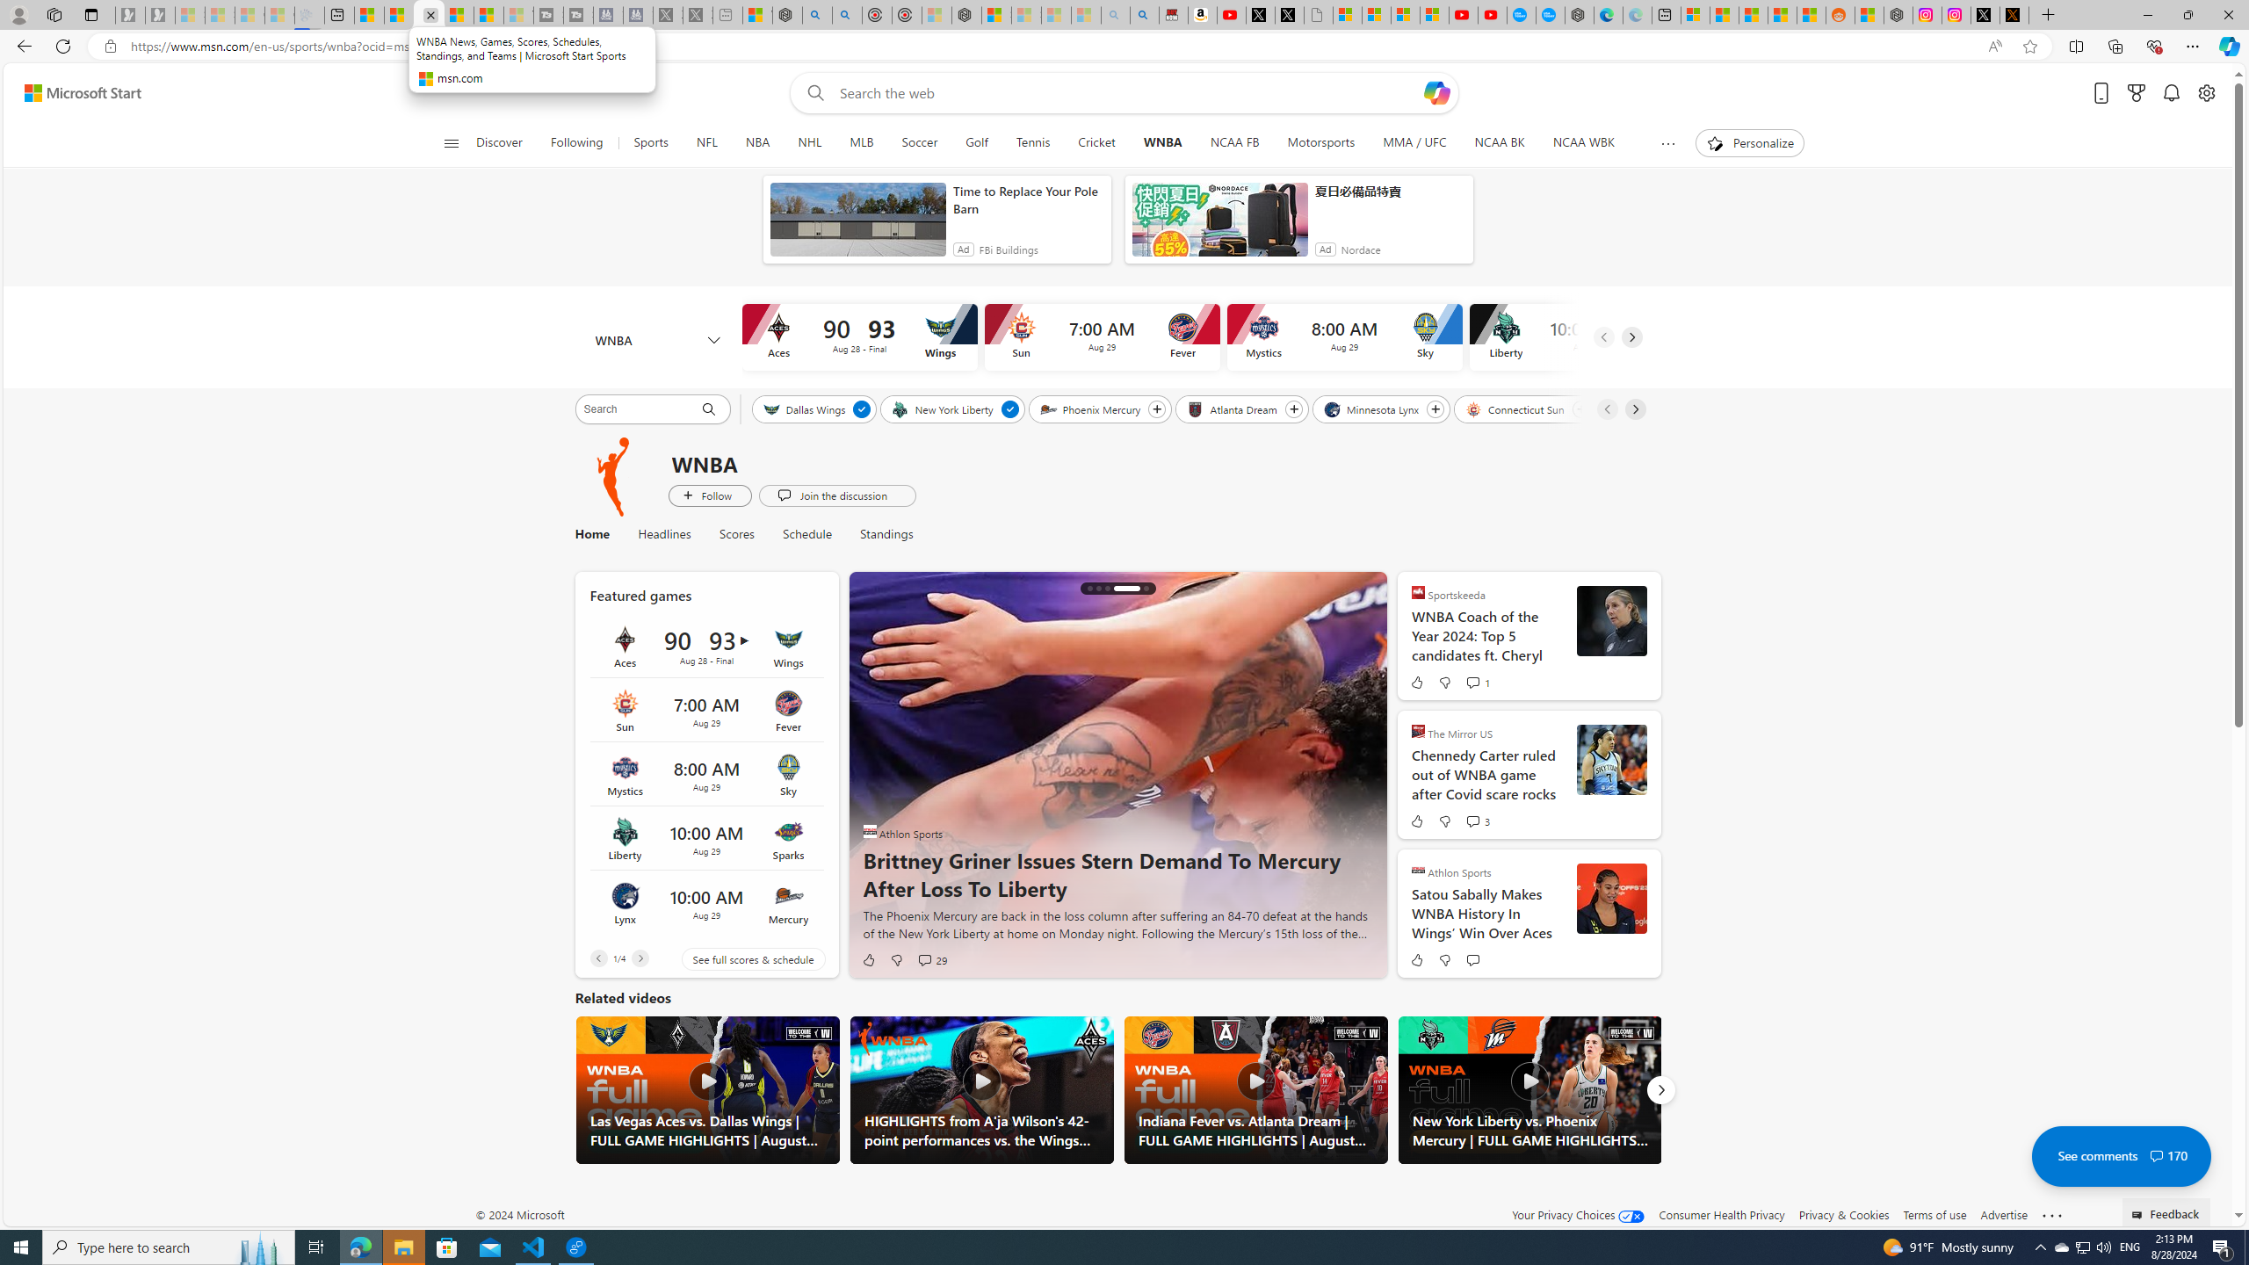 The height and width of the screenshot is (1265, 2249). I want to click on Sun vs Fever Time 7:00 AM Date Aug 29, so click(705, 710).